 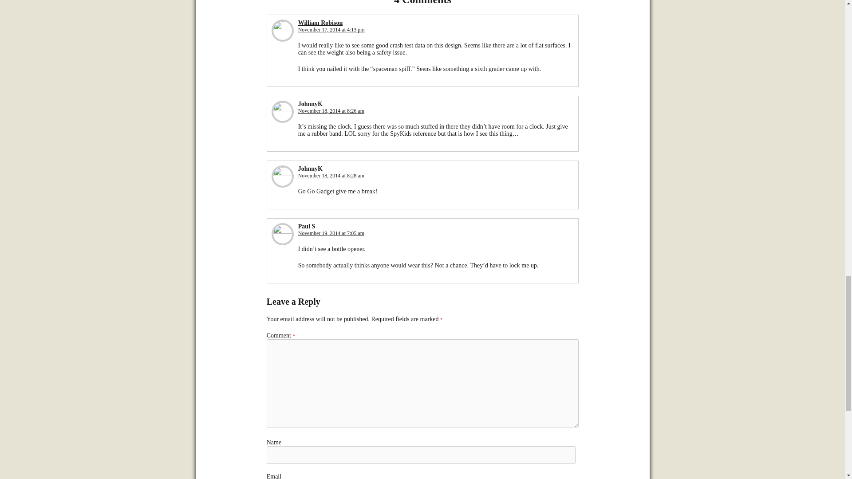 I want to click on William Robison, so click(x=320, y=23).